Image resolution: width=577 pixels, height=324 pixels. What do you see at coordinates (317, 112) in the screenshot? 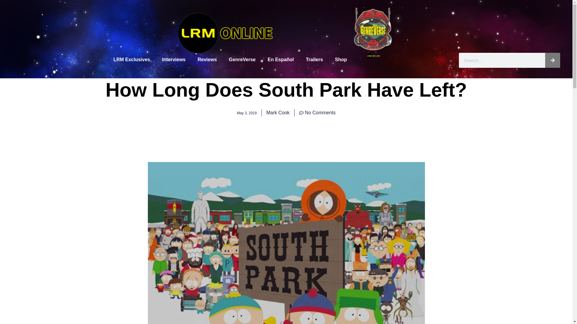
I see `No Comments` at bounding box center [317, 112].